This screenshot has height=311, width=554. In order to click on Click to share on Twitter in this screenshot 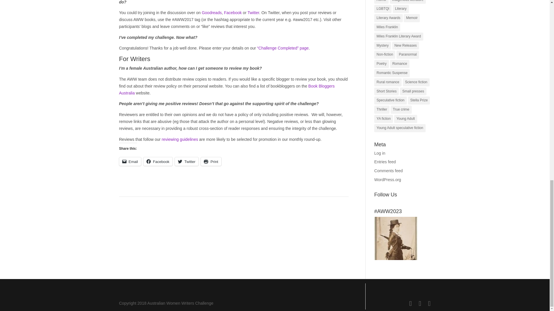, I will do `click(186, 161)`.